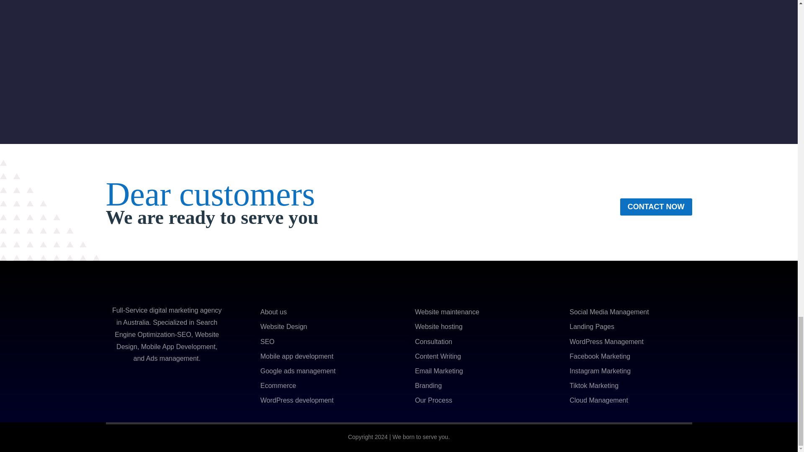  Describe the element at coordinates (656, 207) in the screenshot. I see `CONTACT NOW` at that location.